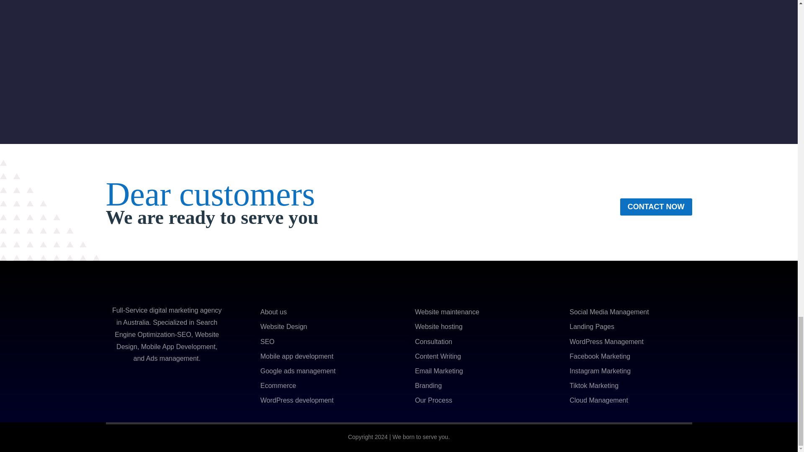  Describe the element at coordinates (656, 207) in the screenshot. I see `CONTACT NOW` at that location.